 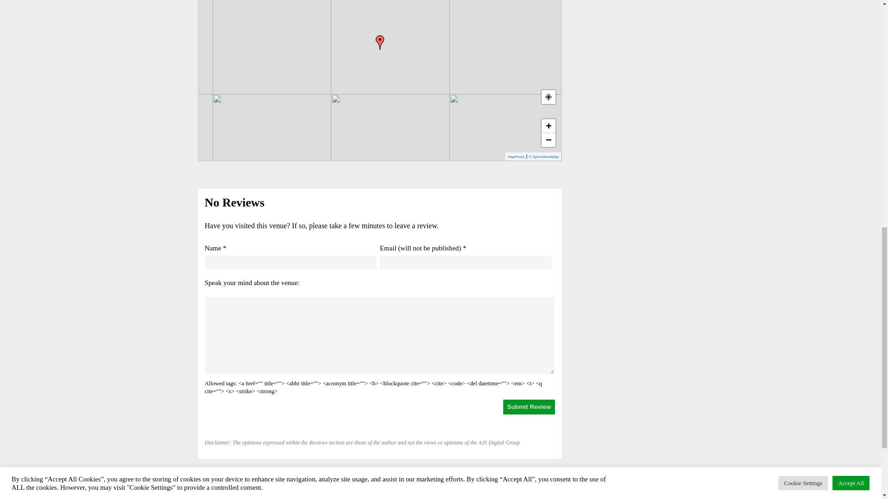 What do you see at coordinates (516, 157) in the screenshot?
I see `MapPress` at bounding box center [516, 157].